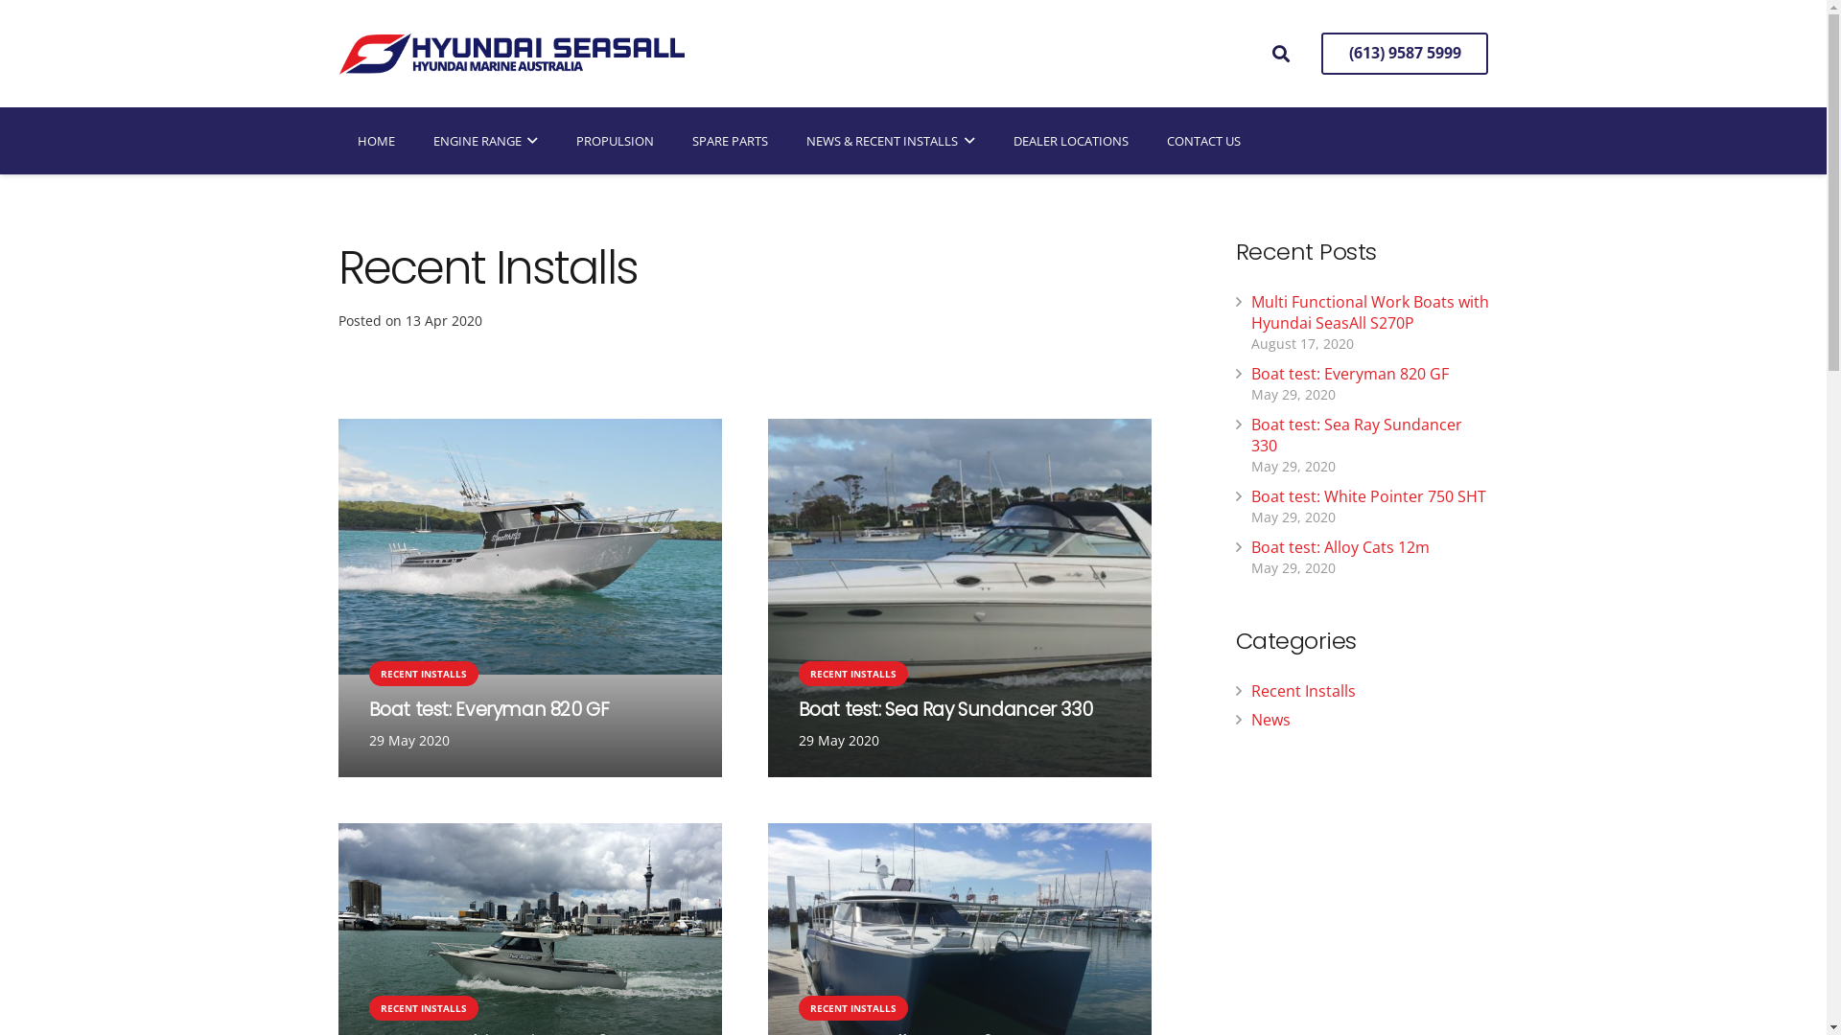 Image resolution: width=1841 pixels, height=1035 pixels. I want to click on CONTACT US, so click(1204, 141).